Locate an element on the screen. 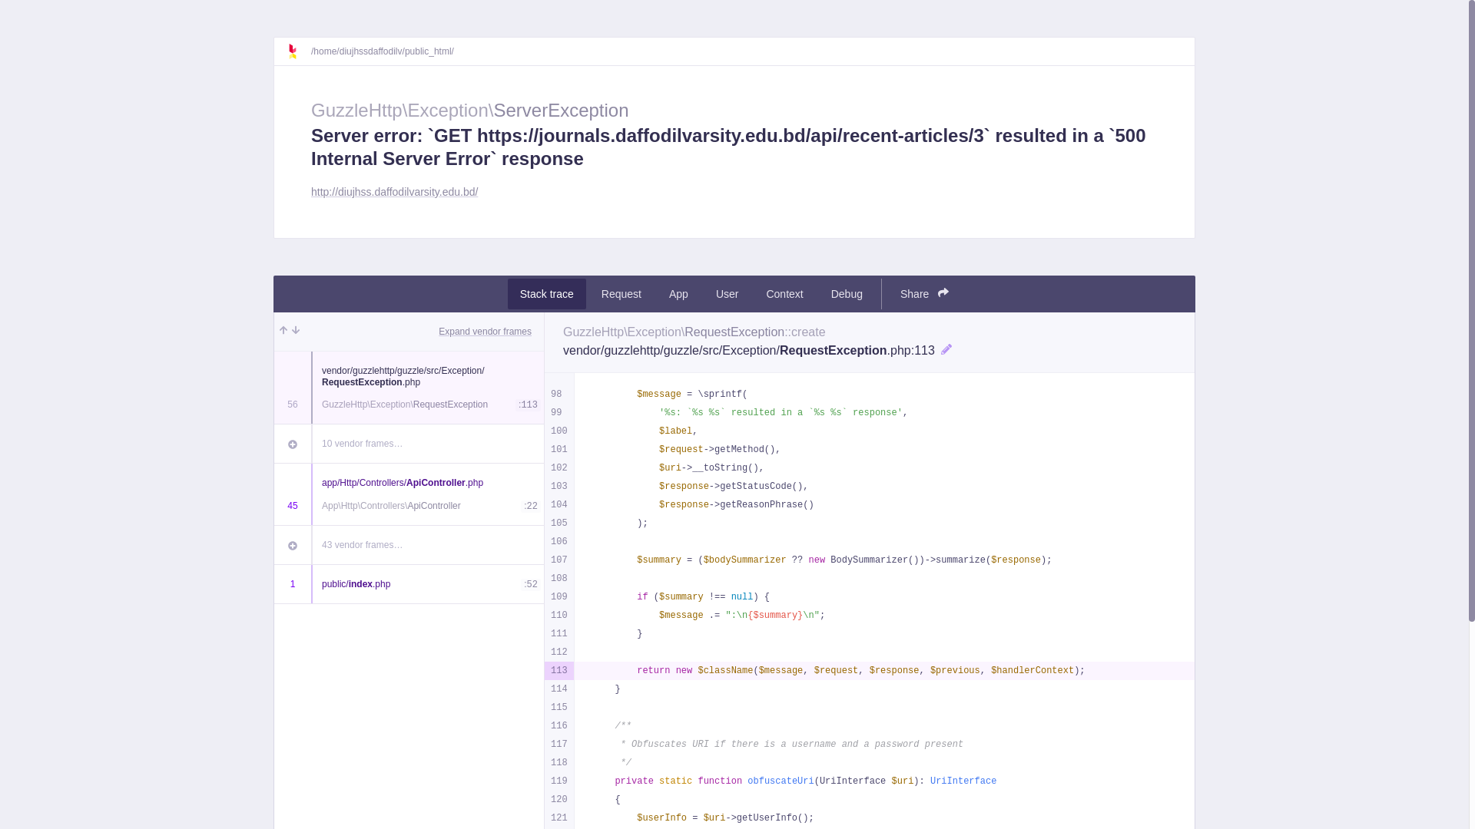  User is located at coordinates (728, 294).